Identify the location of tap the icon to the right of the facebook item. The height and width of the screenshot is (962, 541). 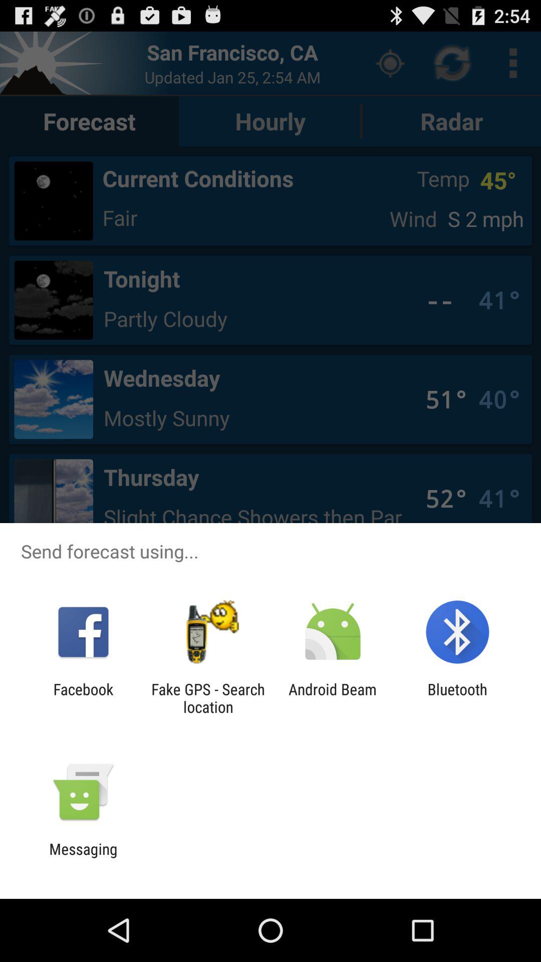
(208, 698).